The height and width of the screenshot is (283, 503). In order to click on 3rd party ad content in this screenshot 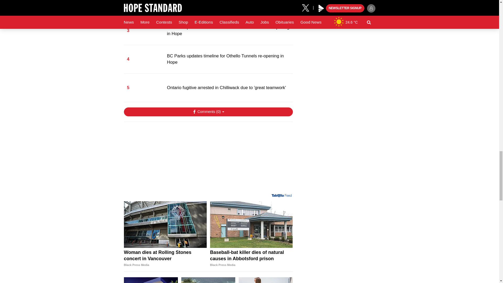, I will do `click(208, 160)`.